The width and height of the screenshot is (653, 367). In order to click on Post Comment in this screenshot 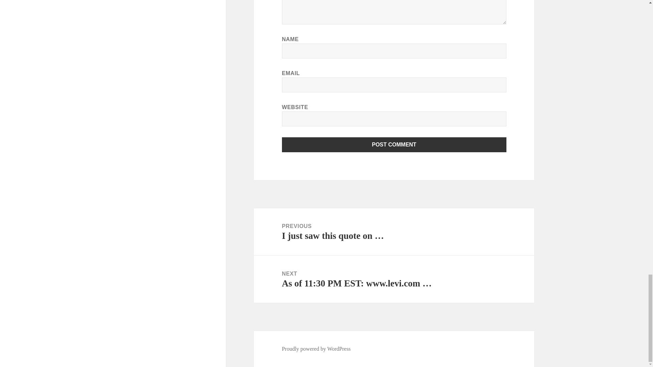, I will do `click(394, 145)`.